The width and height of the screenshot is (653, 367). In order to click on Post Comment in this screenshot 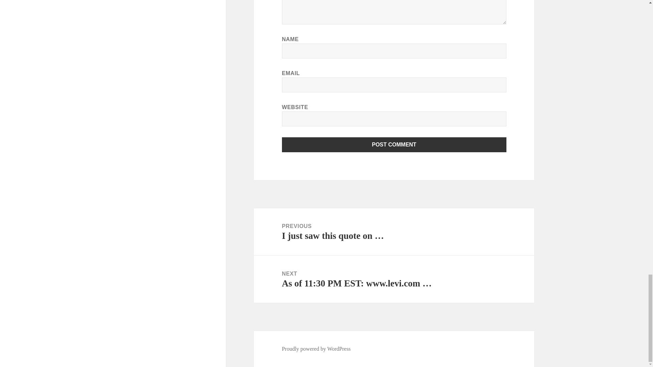, I will do `click(394, 145)`.